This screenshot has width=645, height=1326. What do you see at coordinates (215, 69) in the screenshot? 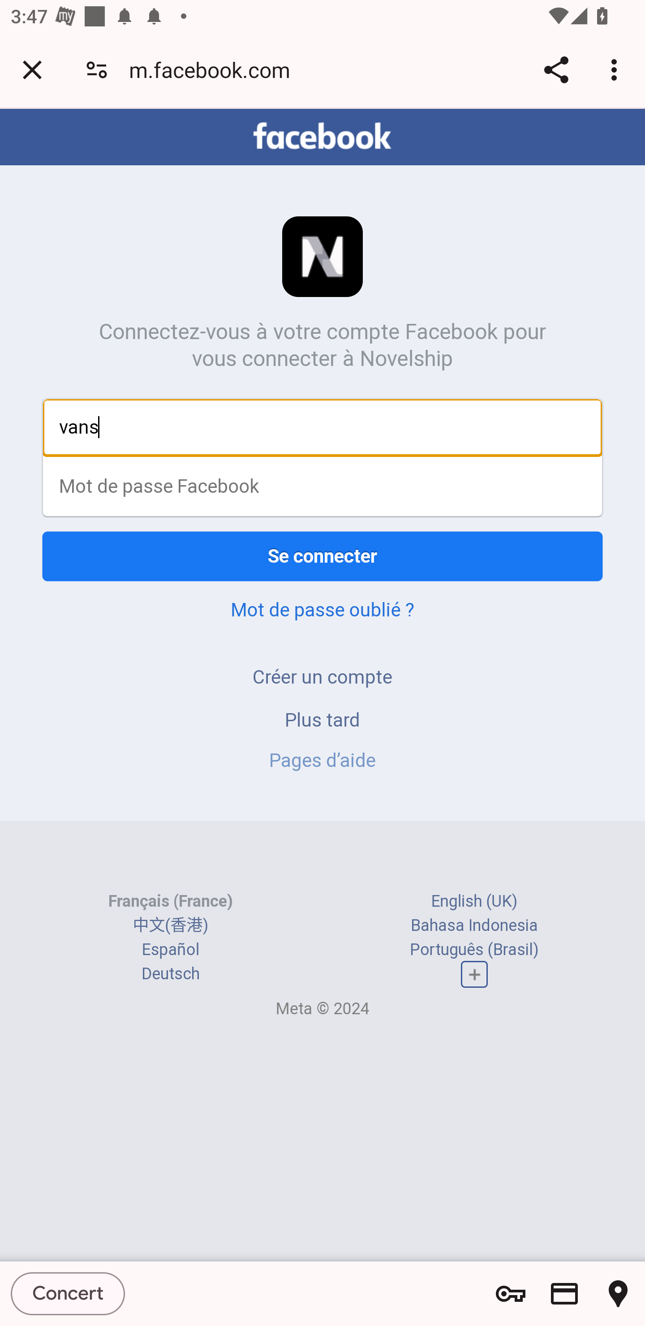
I see `m.facebook.com` at bounding box center [215, 69].